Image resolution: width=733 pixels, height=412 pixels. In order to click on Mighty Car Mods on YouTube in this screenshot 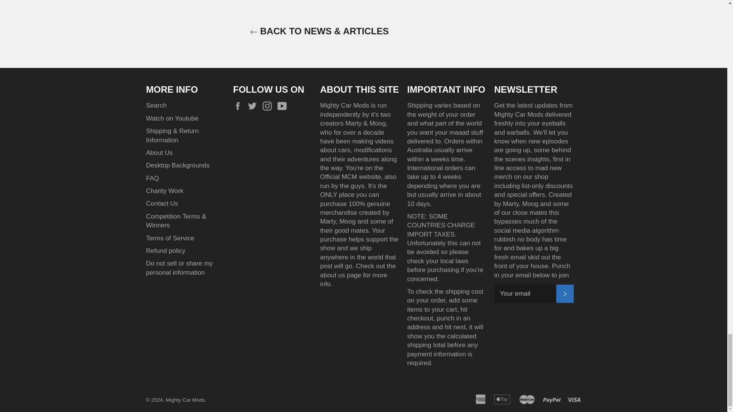, I will do `click(284, 106)`.